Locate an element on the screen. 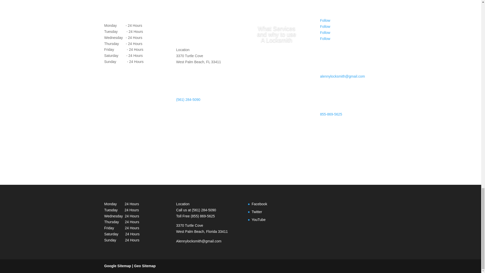  Follow on Facebook is located at coordinates (325, 20).